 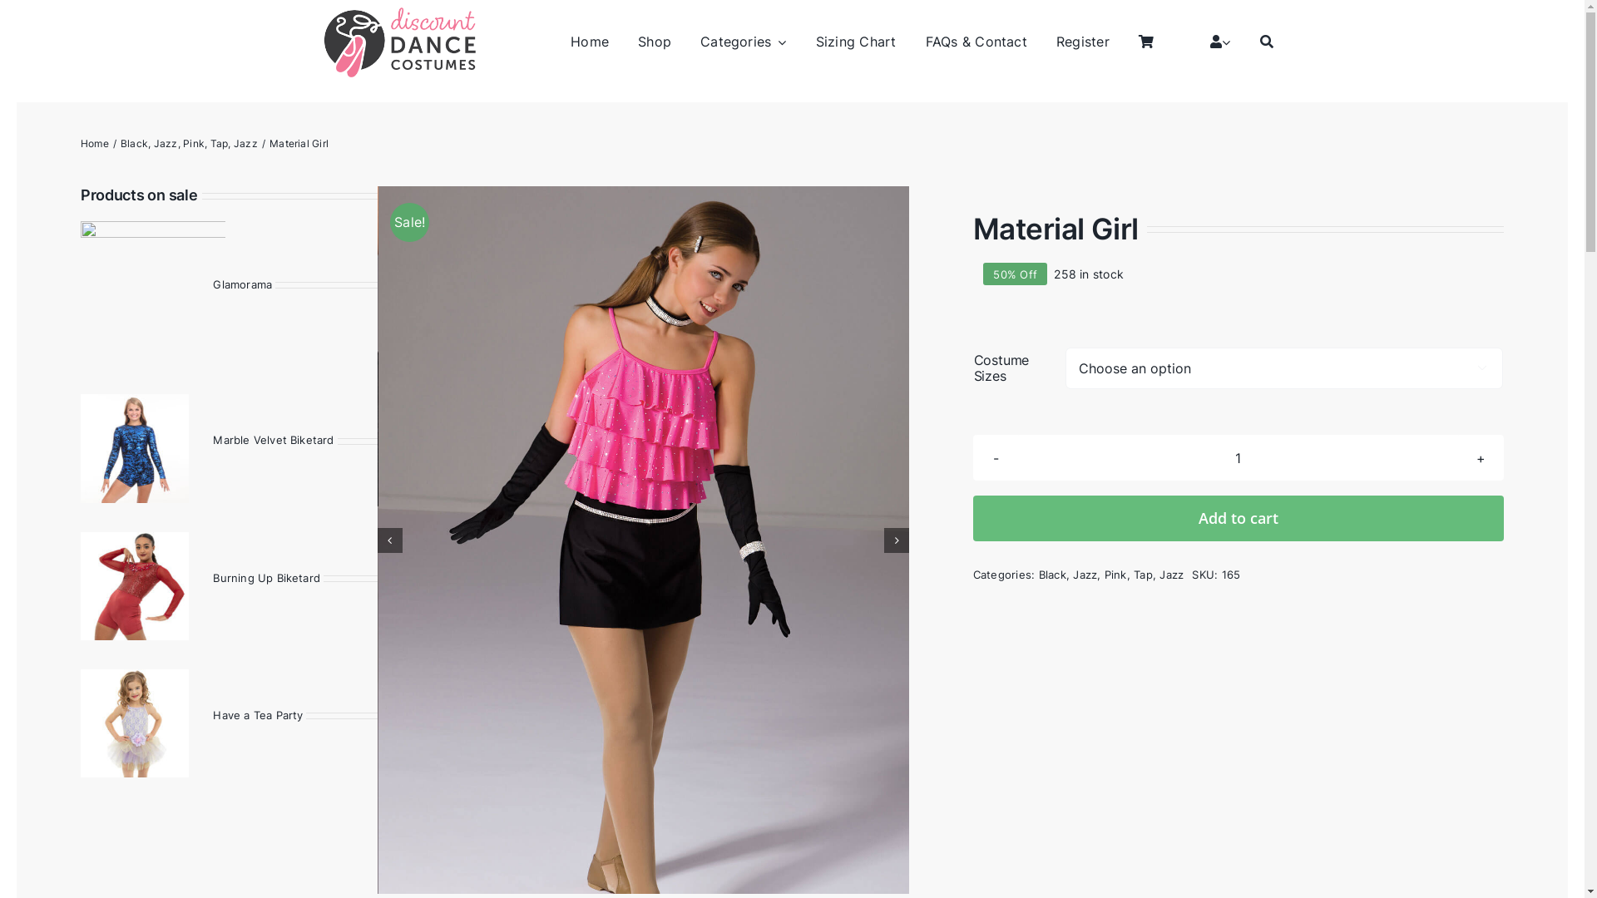 What do you see at coordinates (857, 43) in the screenshot?
I see `Sizing Chart` at bounding box center [857, 43].